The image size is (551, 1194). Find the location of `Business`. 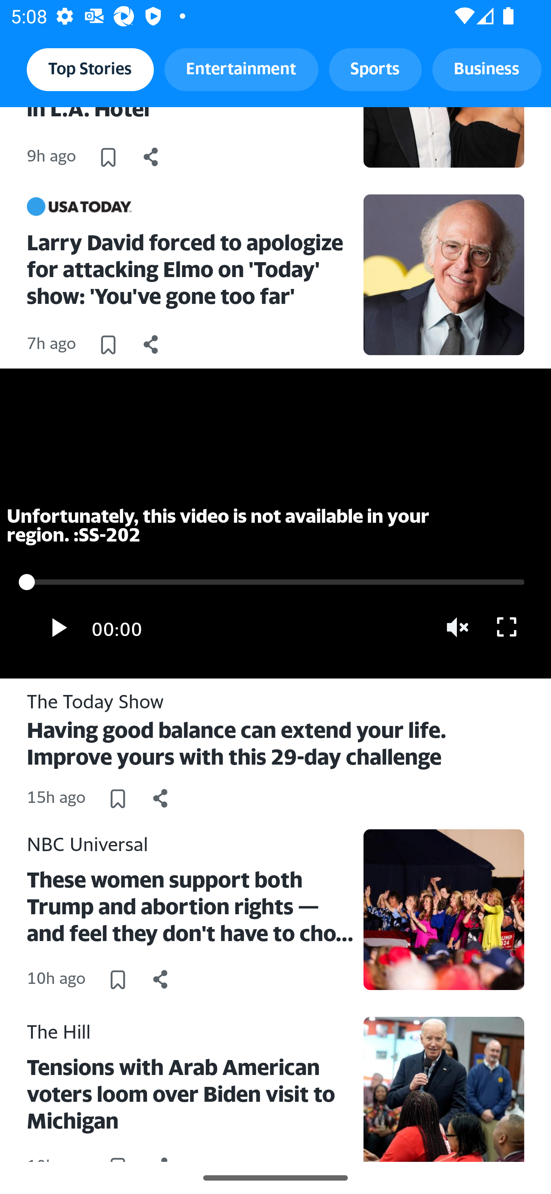

Business is located at coordinates (487, 69).